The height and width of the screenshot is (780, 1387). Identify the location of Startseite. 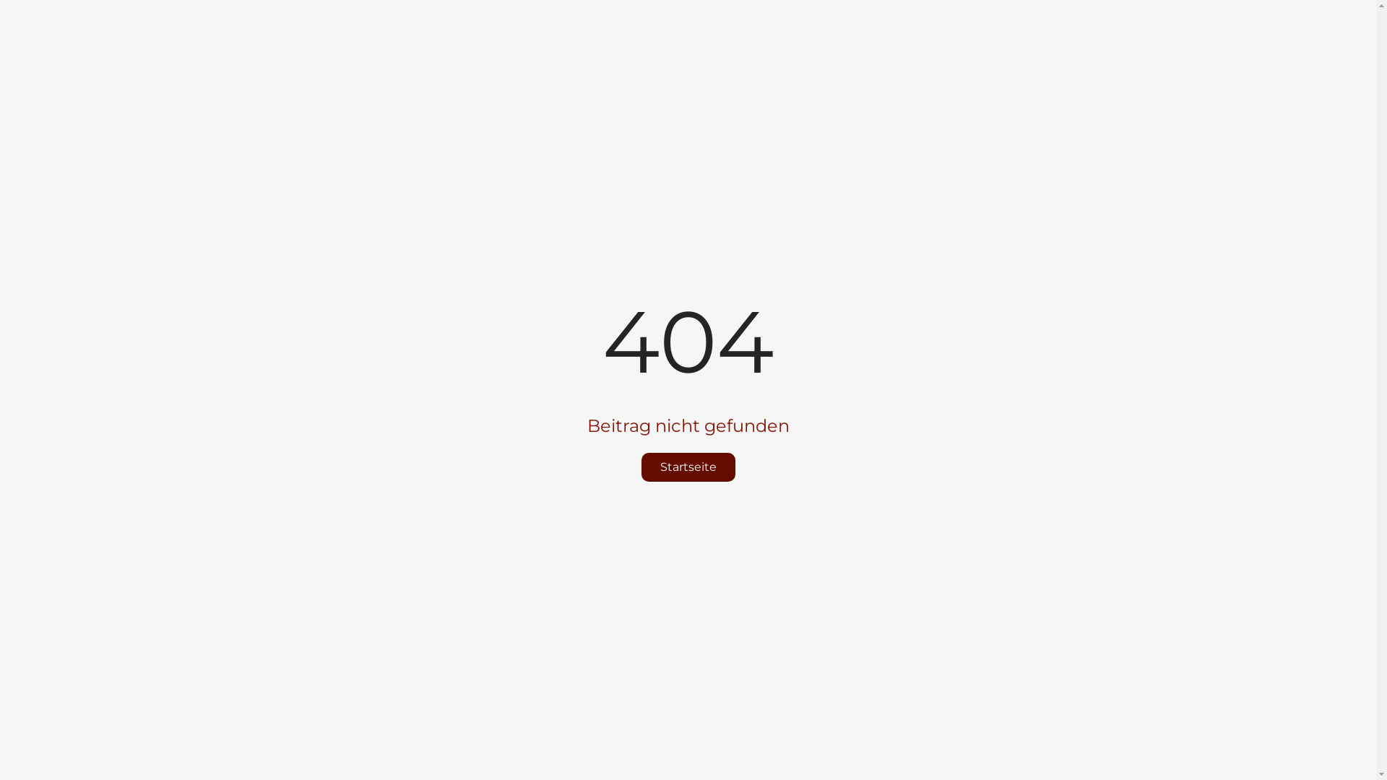
(688, 467).